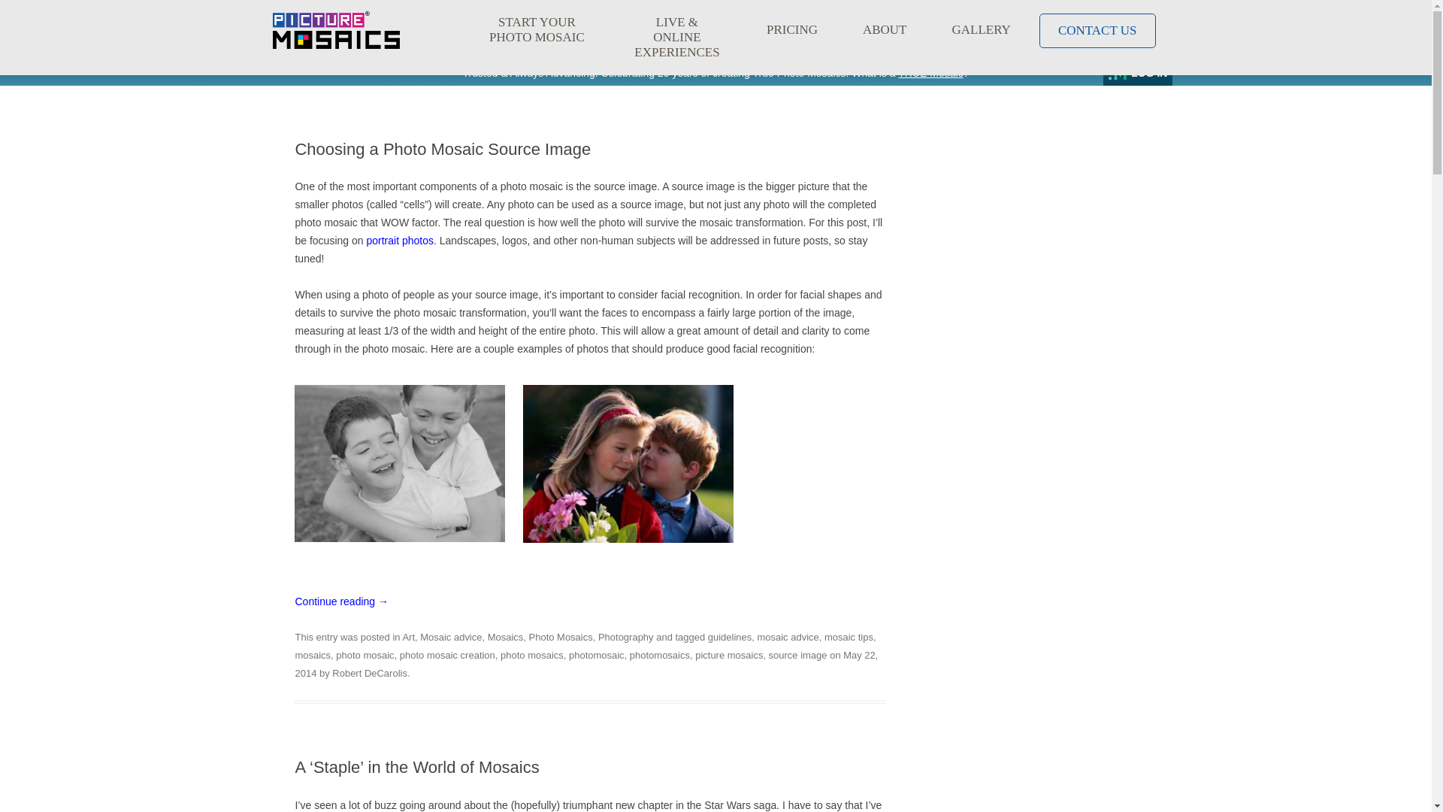  What do you see at coordinates (442, 149) in the screenshot?
I see `Choosing a Photo Mosaic Source Image` at bounding box center [442, 149].